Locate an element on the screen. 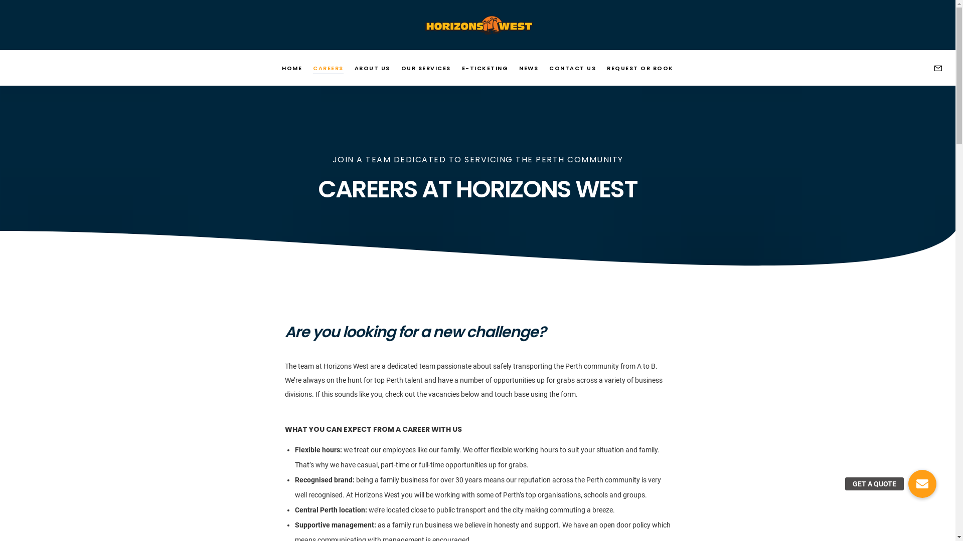 This screenshot has height=541, width=963. GET A QUOTE is located at coordinates (922, 484).